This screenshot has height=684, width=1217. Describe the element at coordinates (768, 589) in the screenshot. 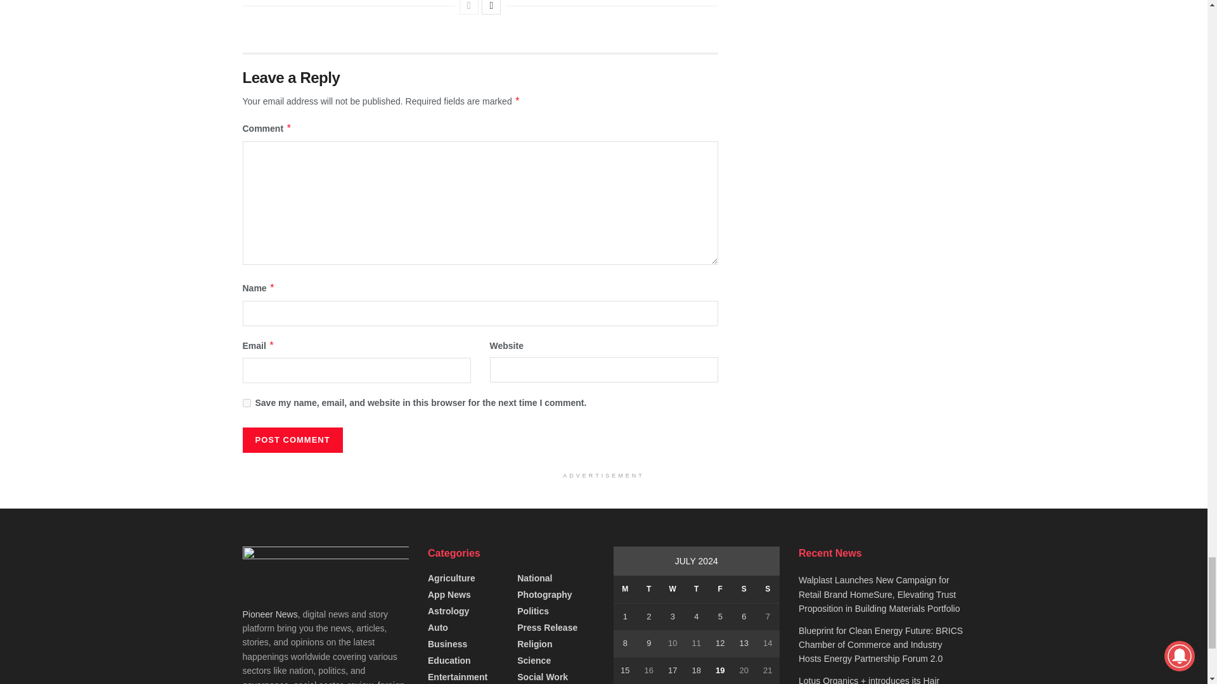

I see `Sunday` at that location.